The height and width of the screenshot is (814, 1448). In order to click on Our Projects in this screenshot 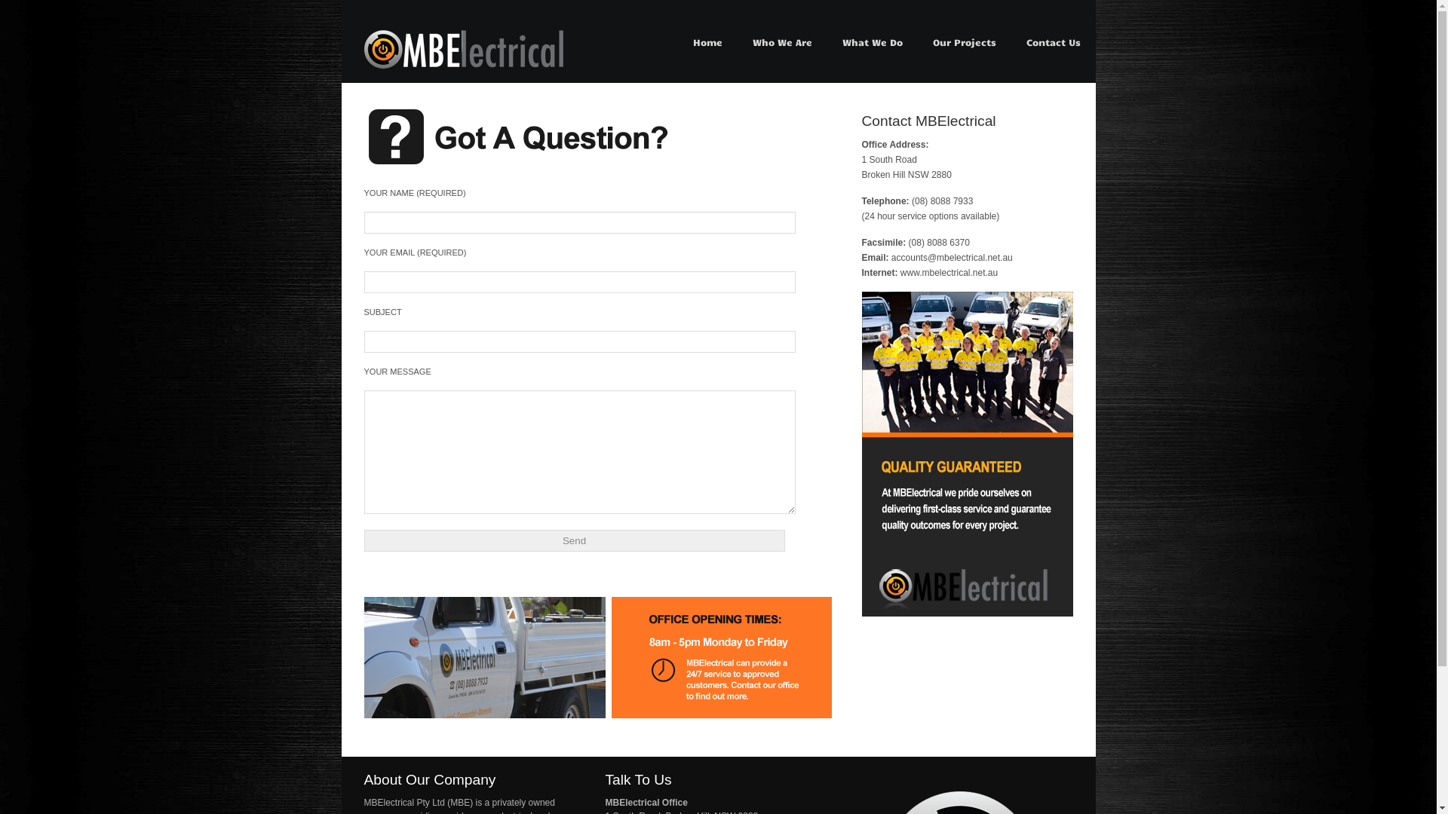, I will do `click(964, 42)`.